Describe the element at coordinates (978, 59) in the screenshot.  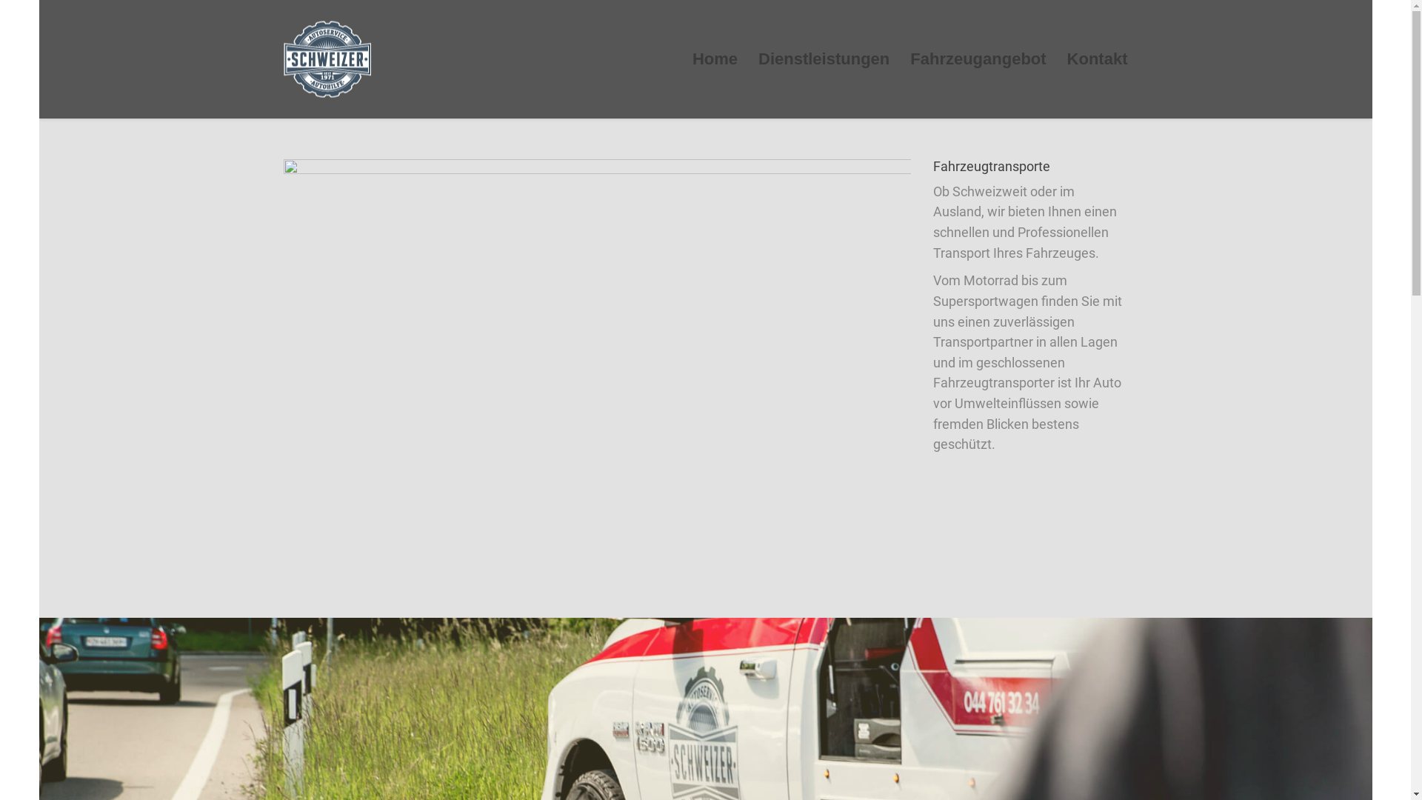
I see `Fahrzeugangebot` at that location.